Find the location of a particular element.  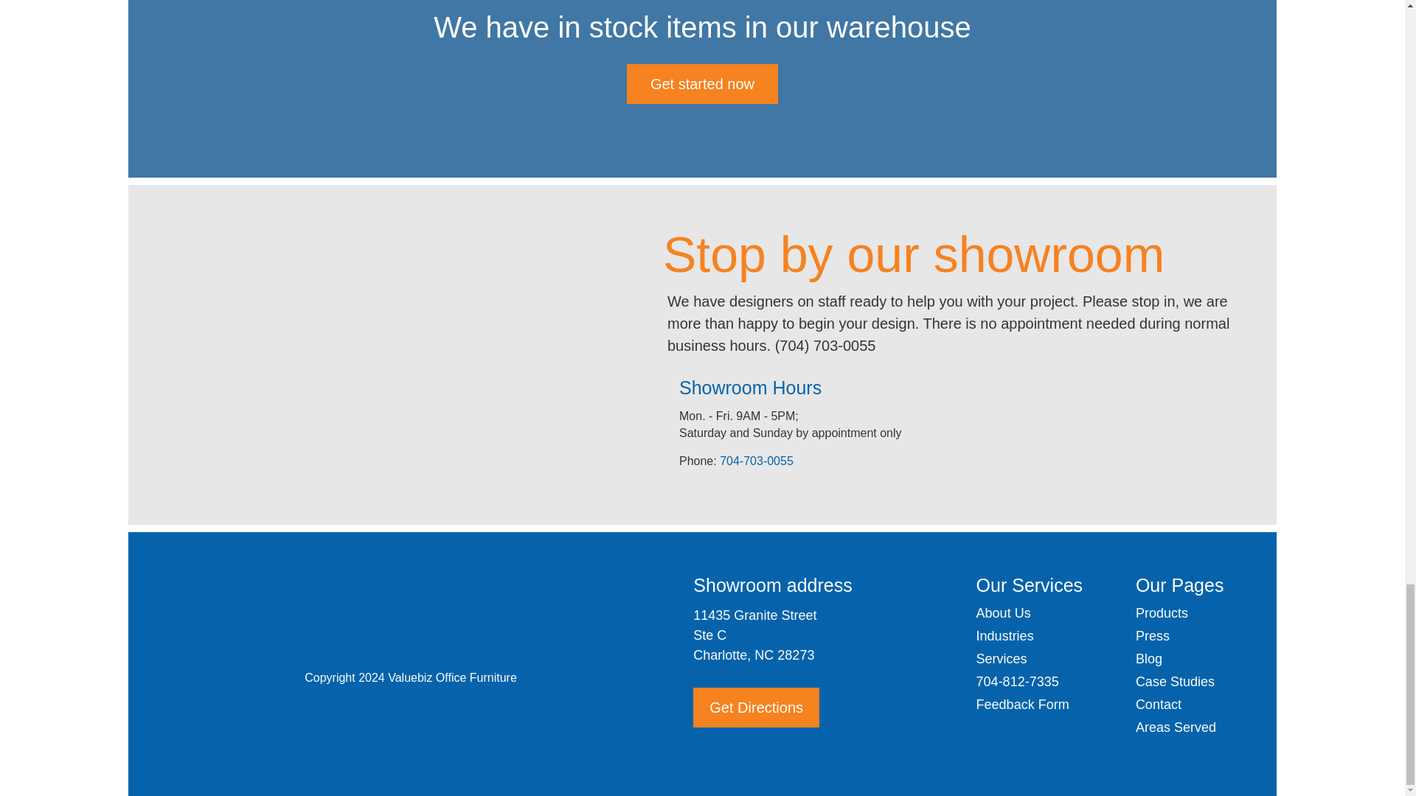

704-812-7335 is located at coordinates (1018, 681).